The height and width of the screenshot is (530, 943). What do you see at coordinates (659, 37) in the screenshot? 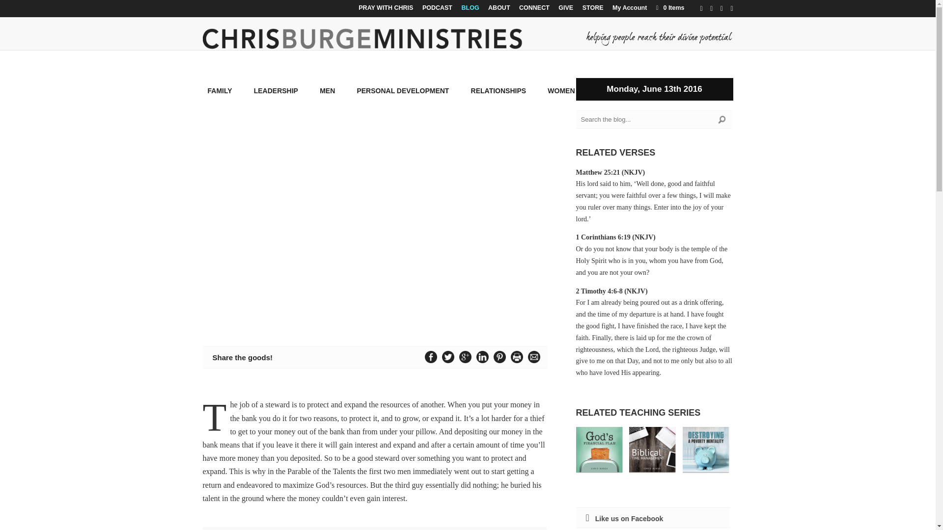
I see `Tagline` at bounding box center [659, 37].